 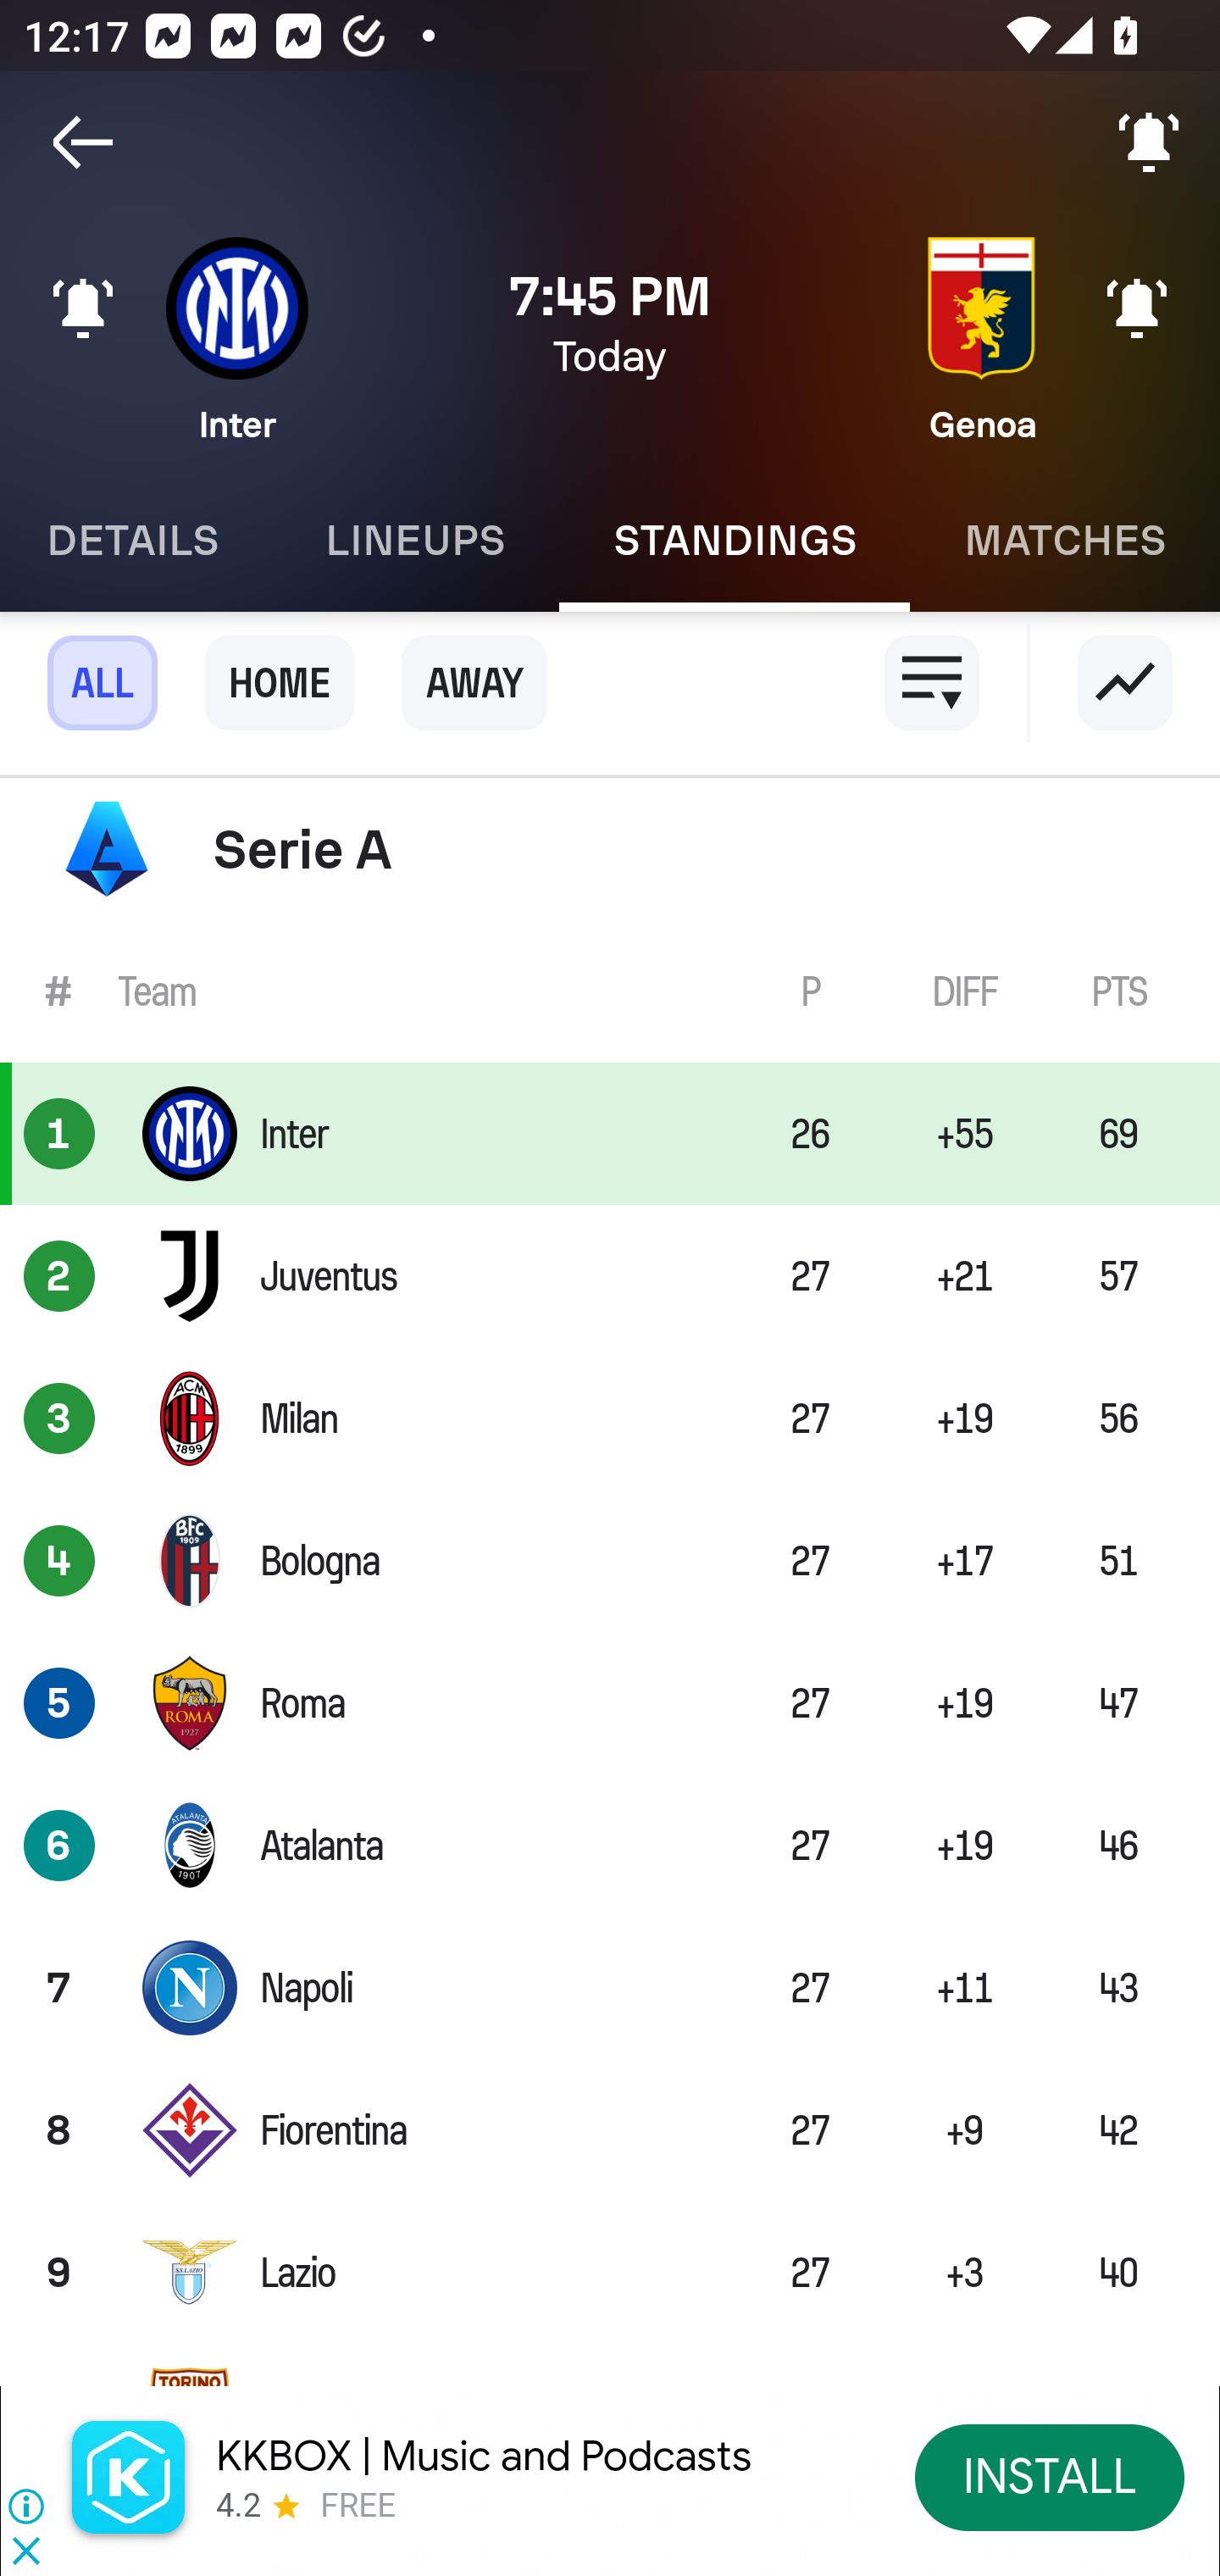 I want to click on 6 Atalanta 27 +19 46, so click(x=610, y=1846).